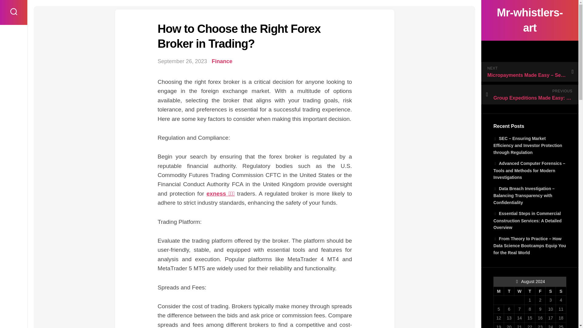 The height and width of the screenshot is (328, 583). Describe the element at coordinates (499, 291) in the screenshot. I see `Monday` at that location.